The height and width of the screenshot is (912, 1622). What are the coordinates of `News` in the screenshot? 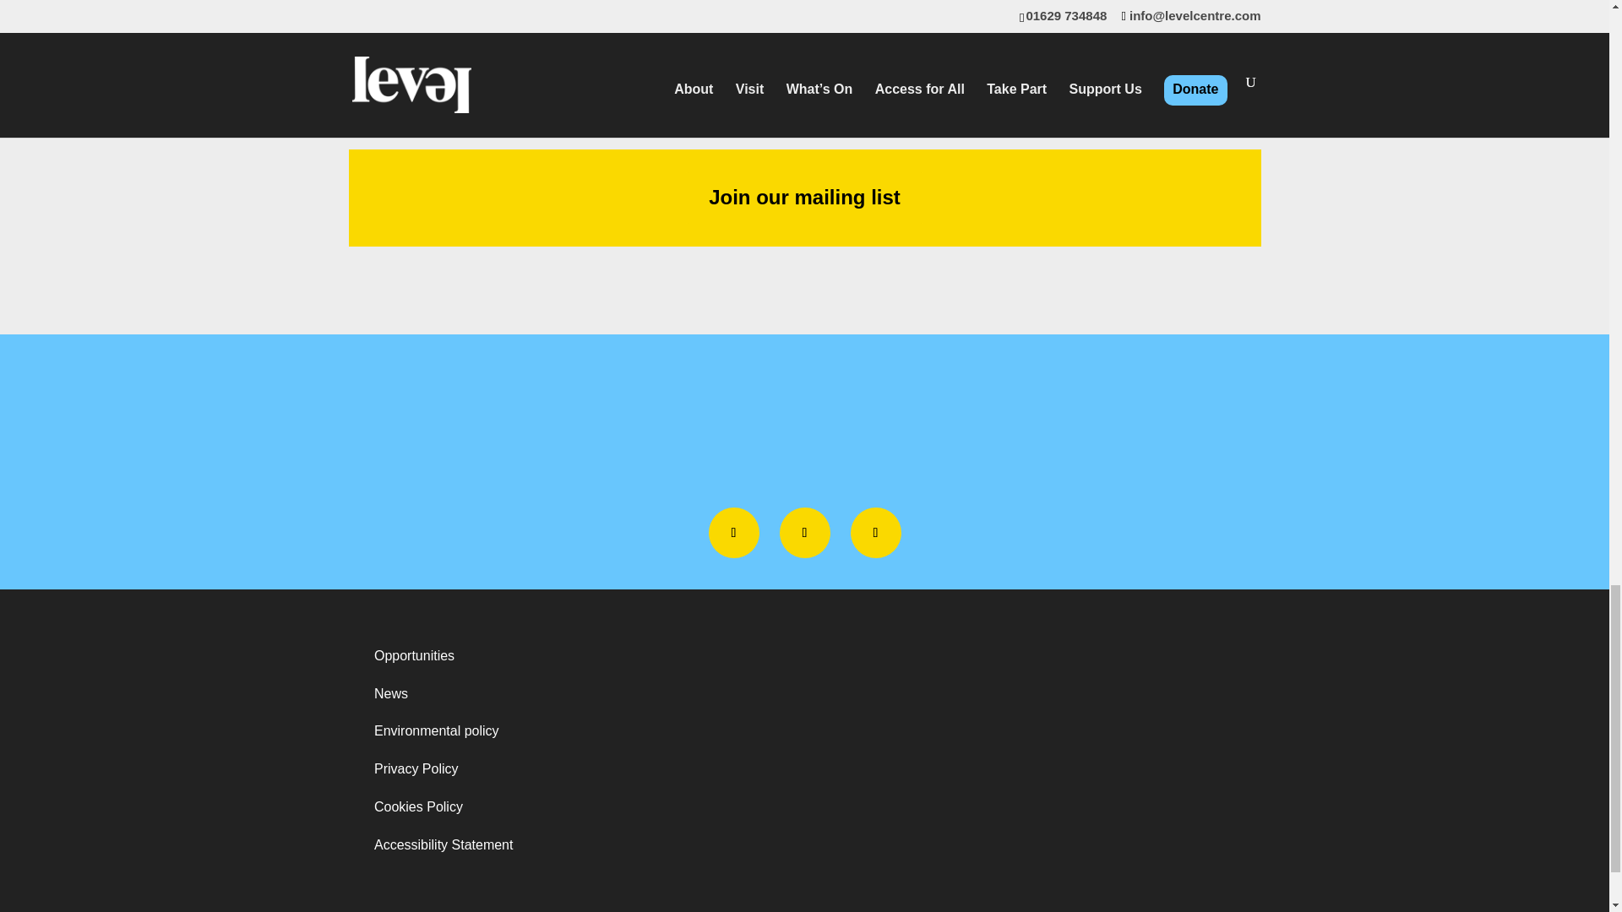 It's located at (391, 694).